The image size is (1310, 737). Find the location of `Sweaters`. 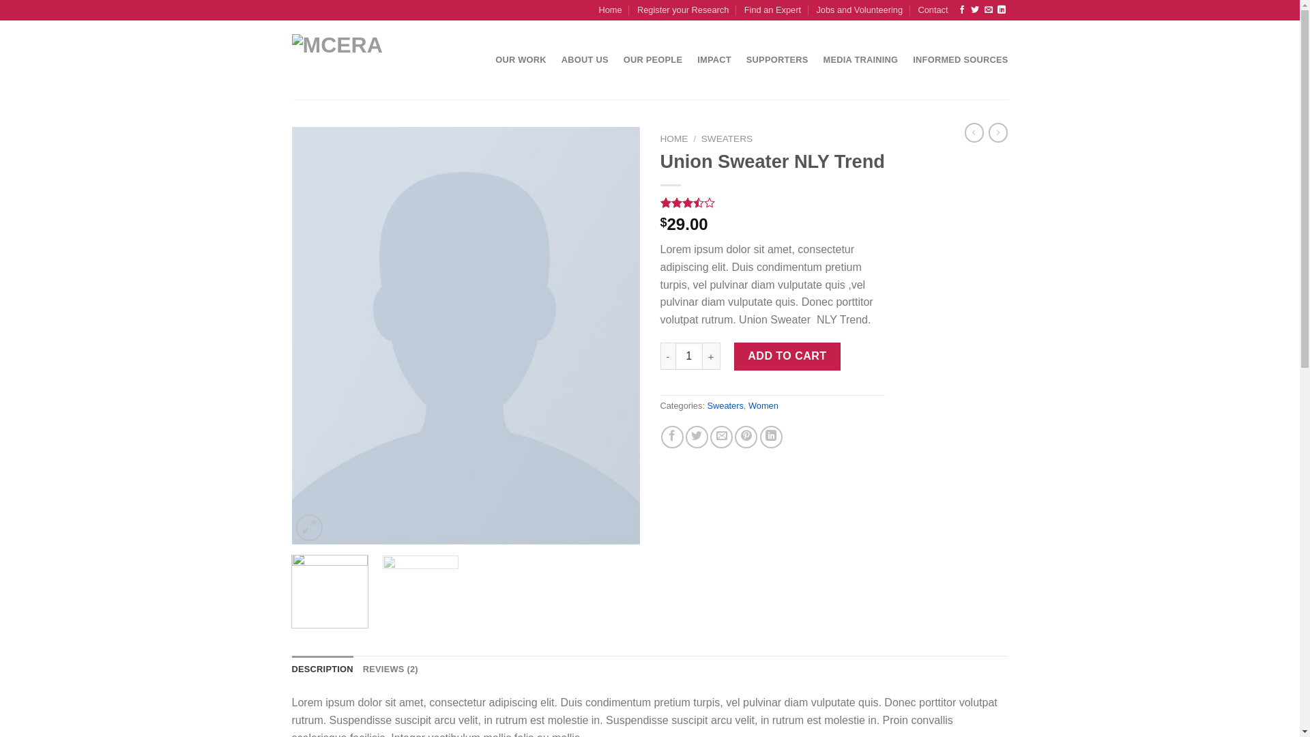

Sweaters is located at coordinates (725, 405).